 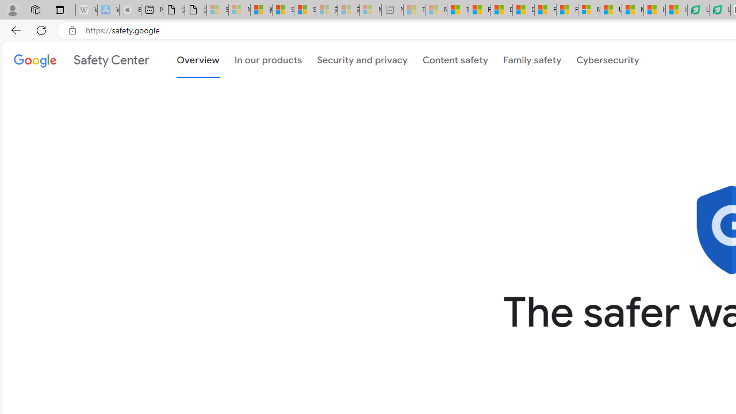 I want to click on Cybersecurity, so click(x=608, y=60).